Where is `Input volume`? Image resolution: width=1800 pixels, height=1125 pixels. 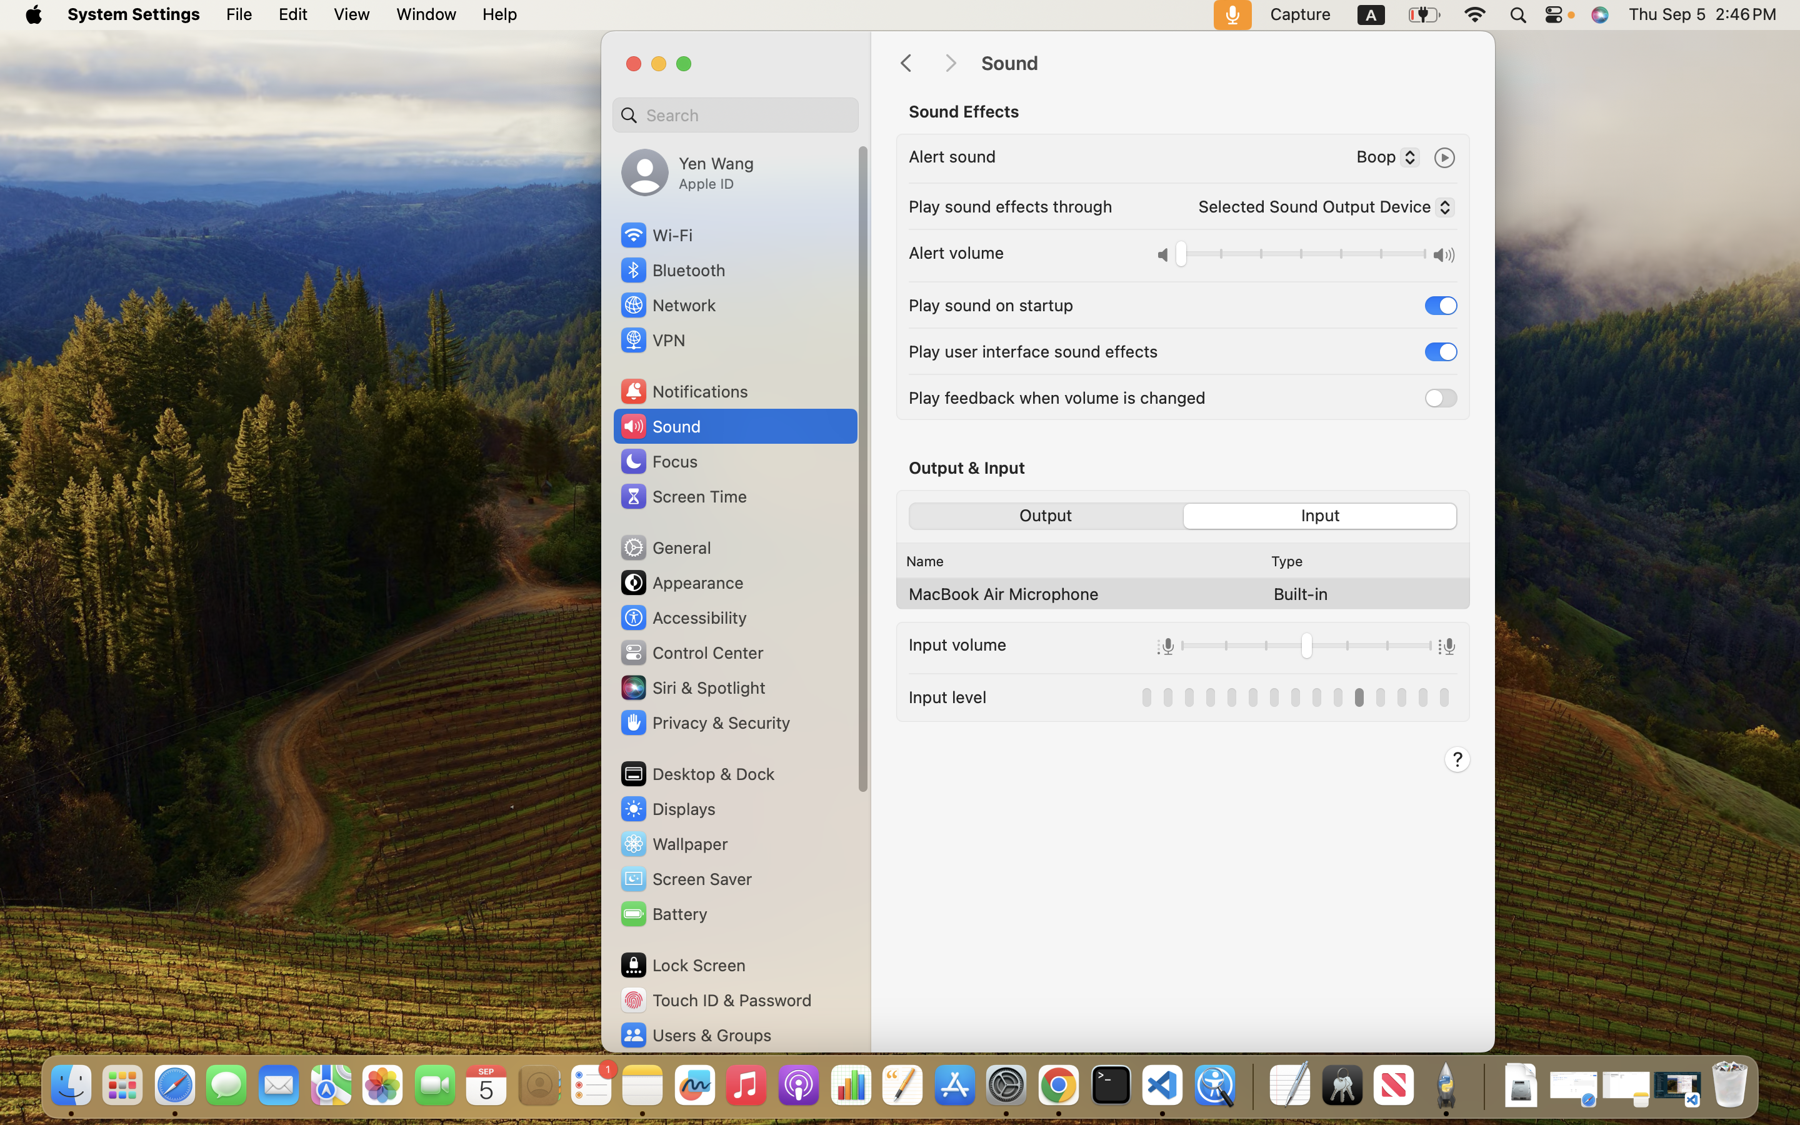 Input volume is located at coordinates (957, 644).